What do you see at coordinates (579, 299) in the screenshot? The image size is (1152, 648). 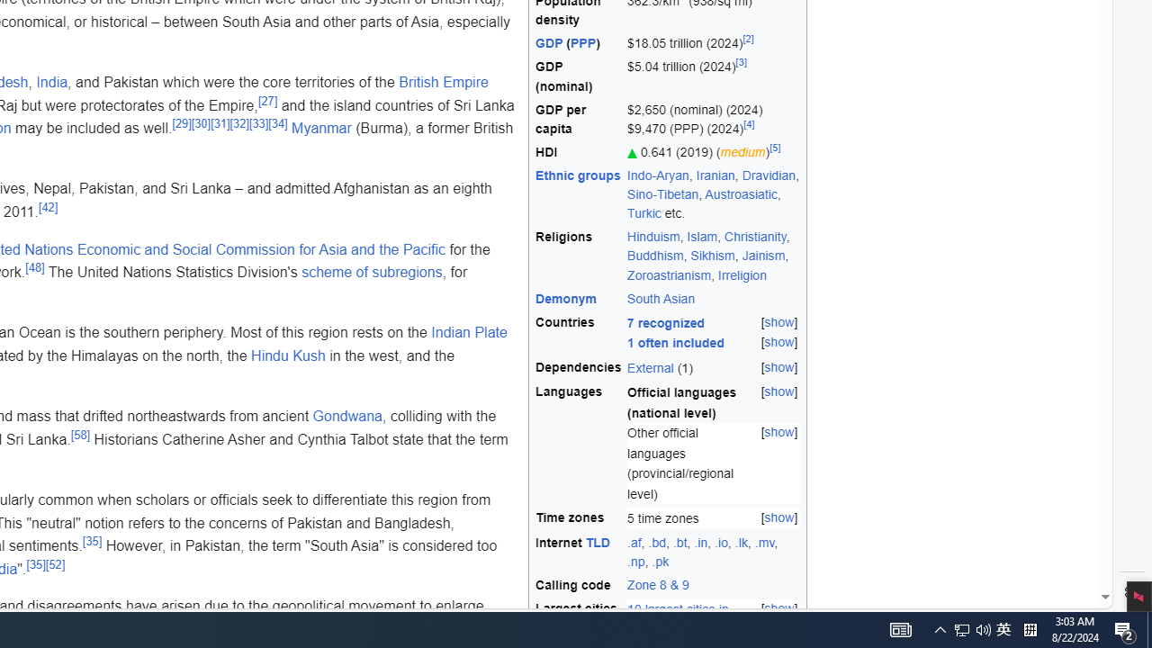 I see `Demonym` at bounding box center [579, 299].